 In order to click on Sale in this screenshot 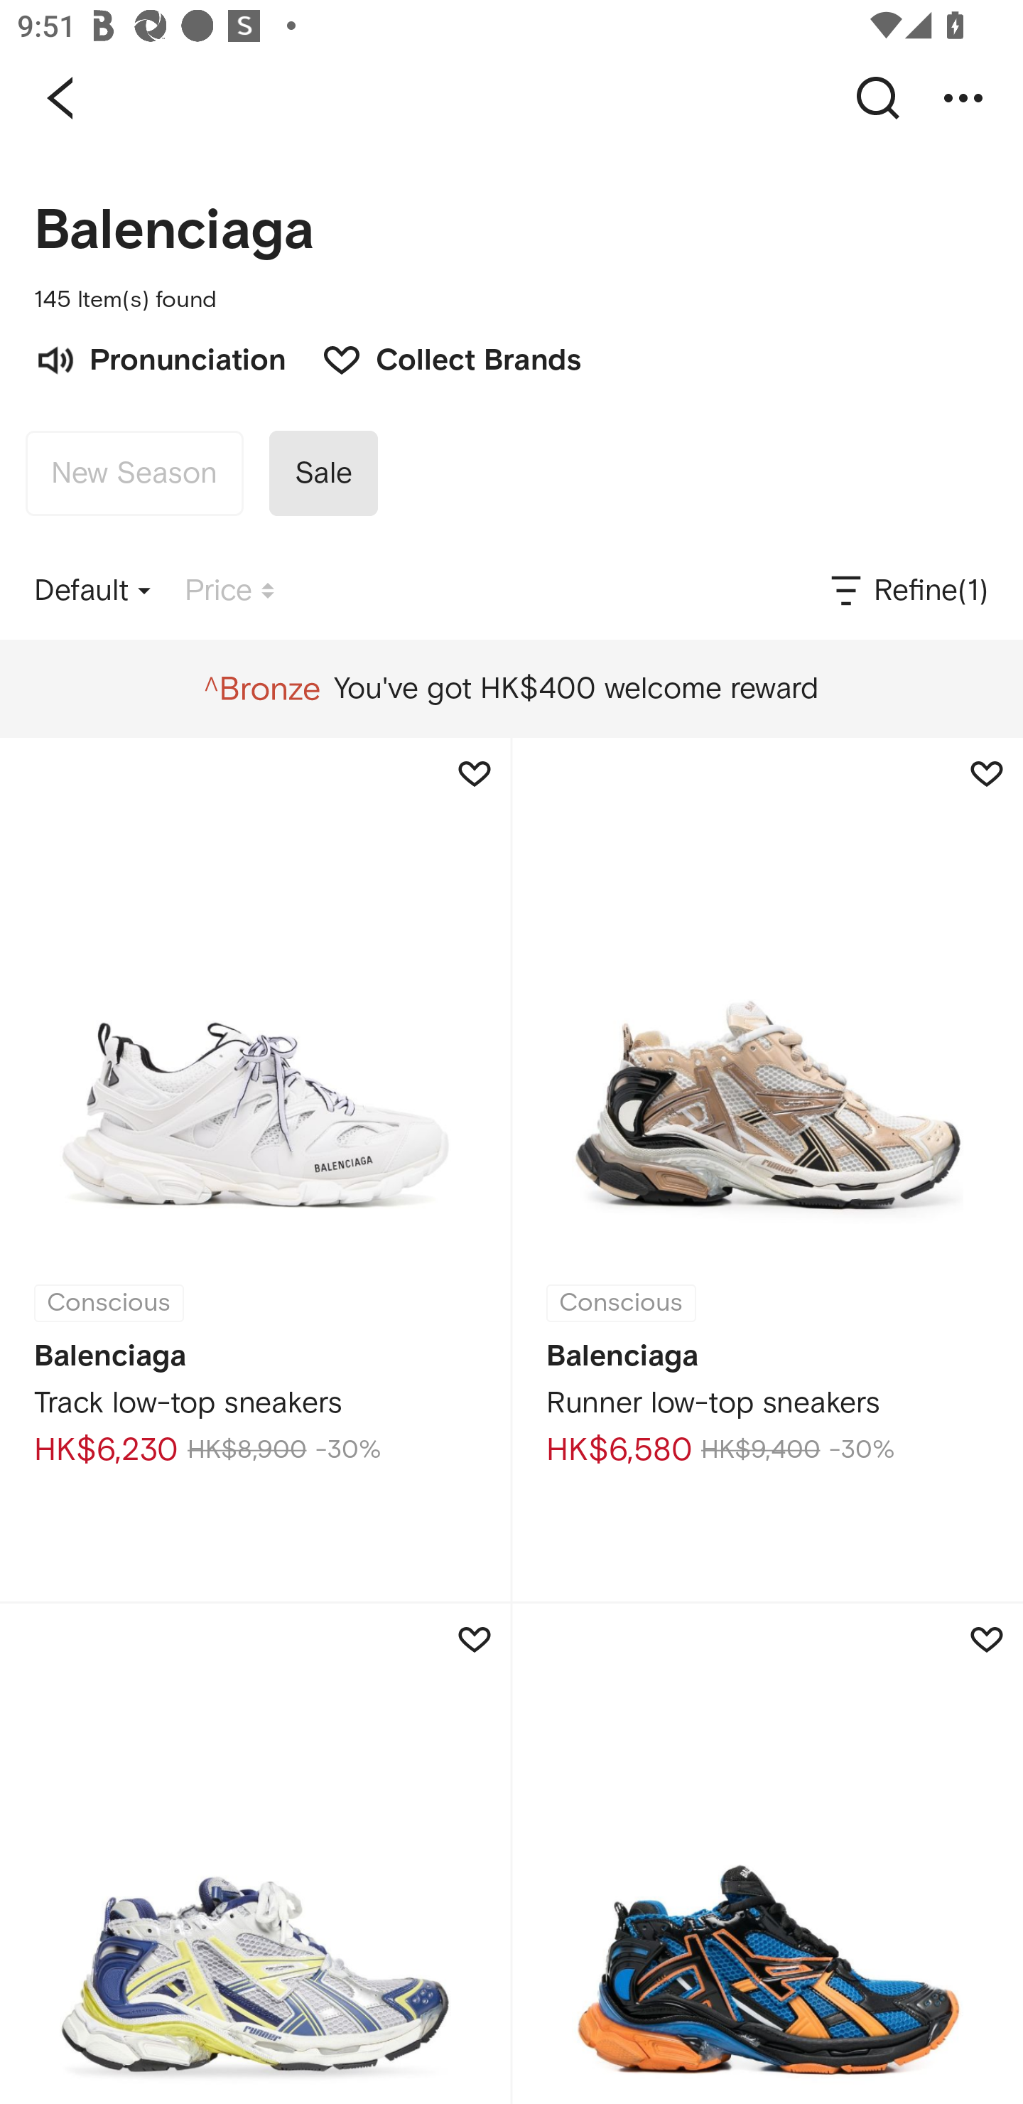, I will do `click(323, 473)`.